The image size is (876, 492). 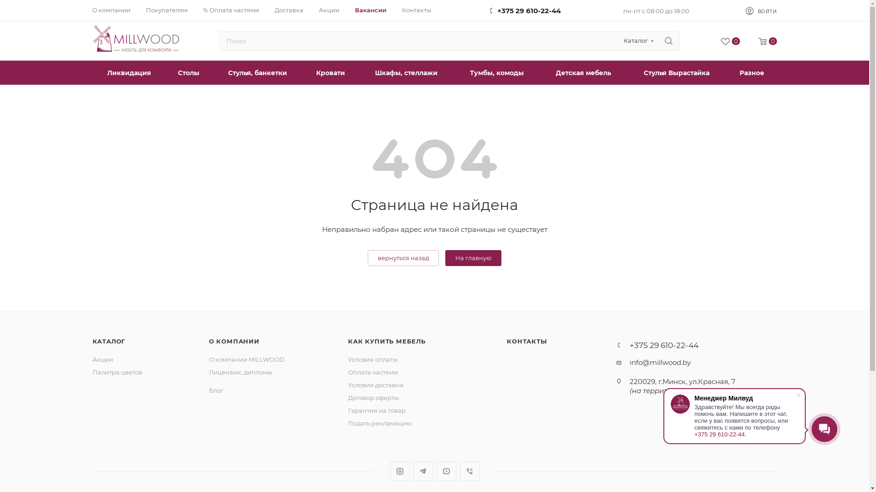 What do you see at coordinates (720, 435) in the screenshot?
I see `+375 29 610-22-44` at bounding box center [720, 435].